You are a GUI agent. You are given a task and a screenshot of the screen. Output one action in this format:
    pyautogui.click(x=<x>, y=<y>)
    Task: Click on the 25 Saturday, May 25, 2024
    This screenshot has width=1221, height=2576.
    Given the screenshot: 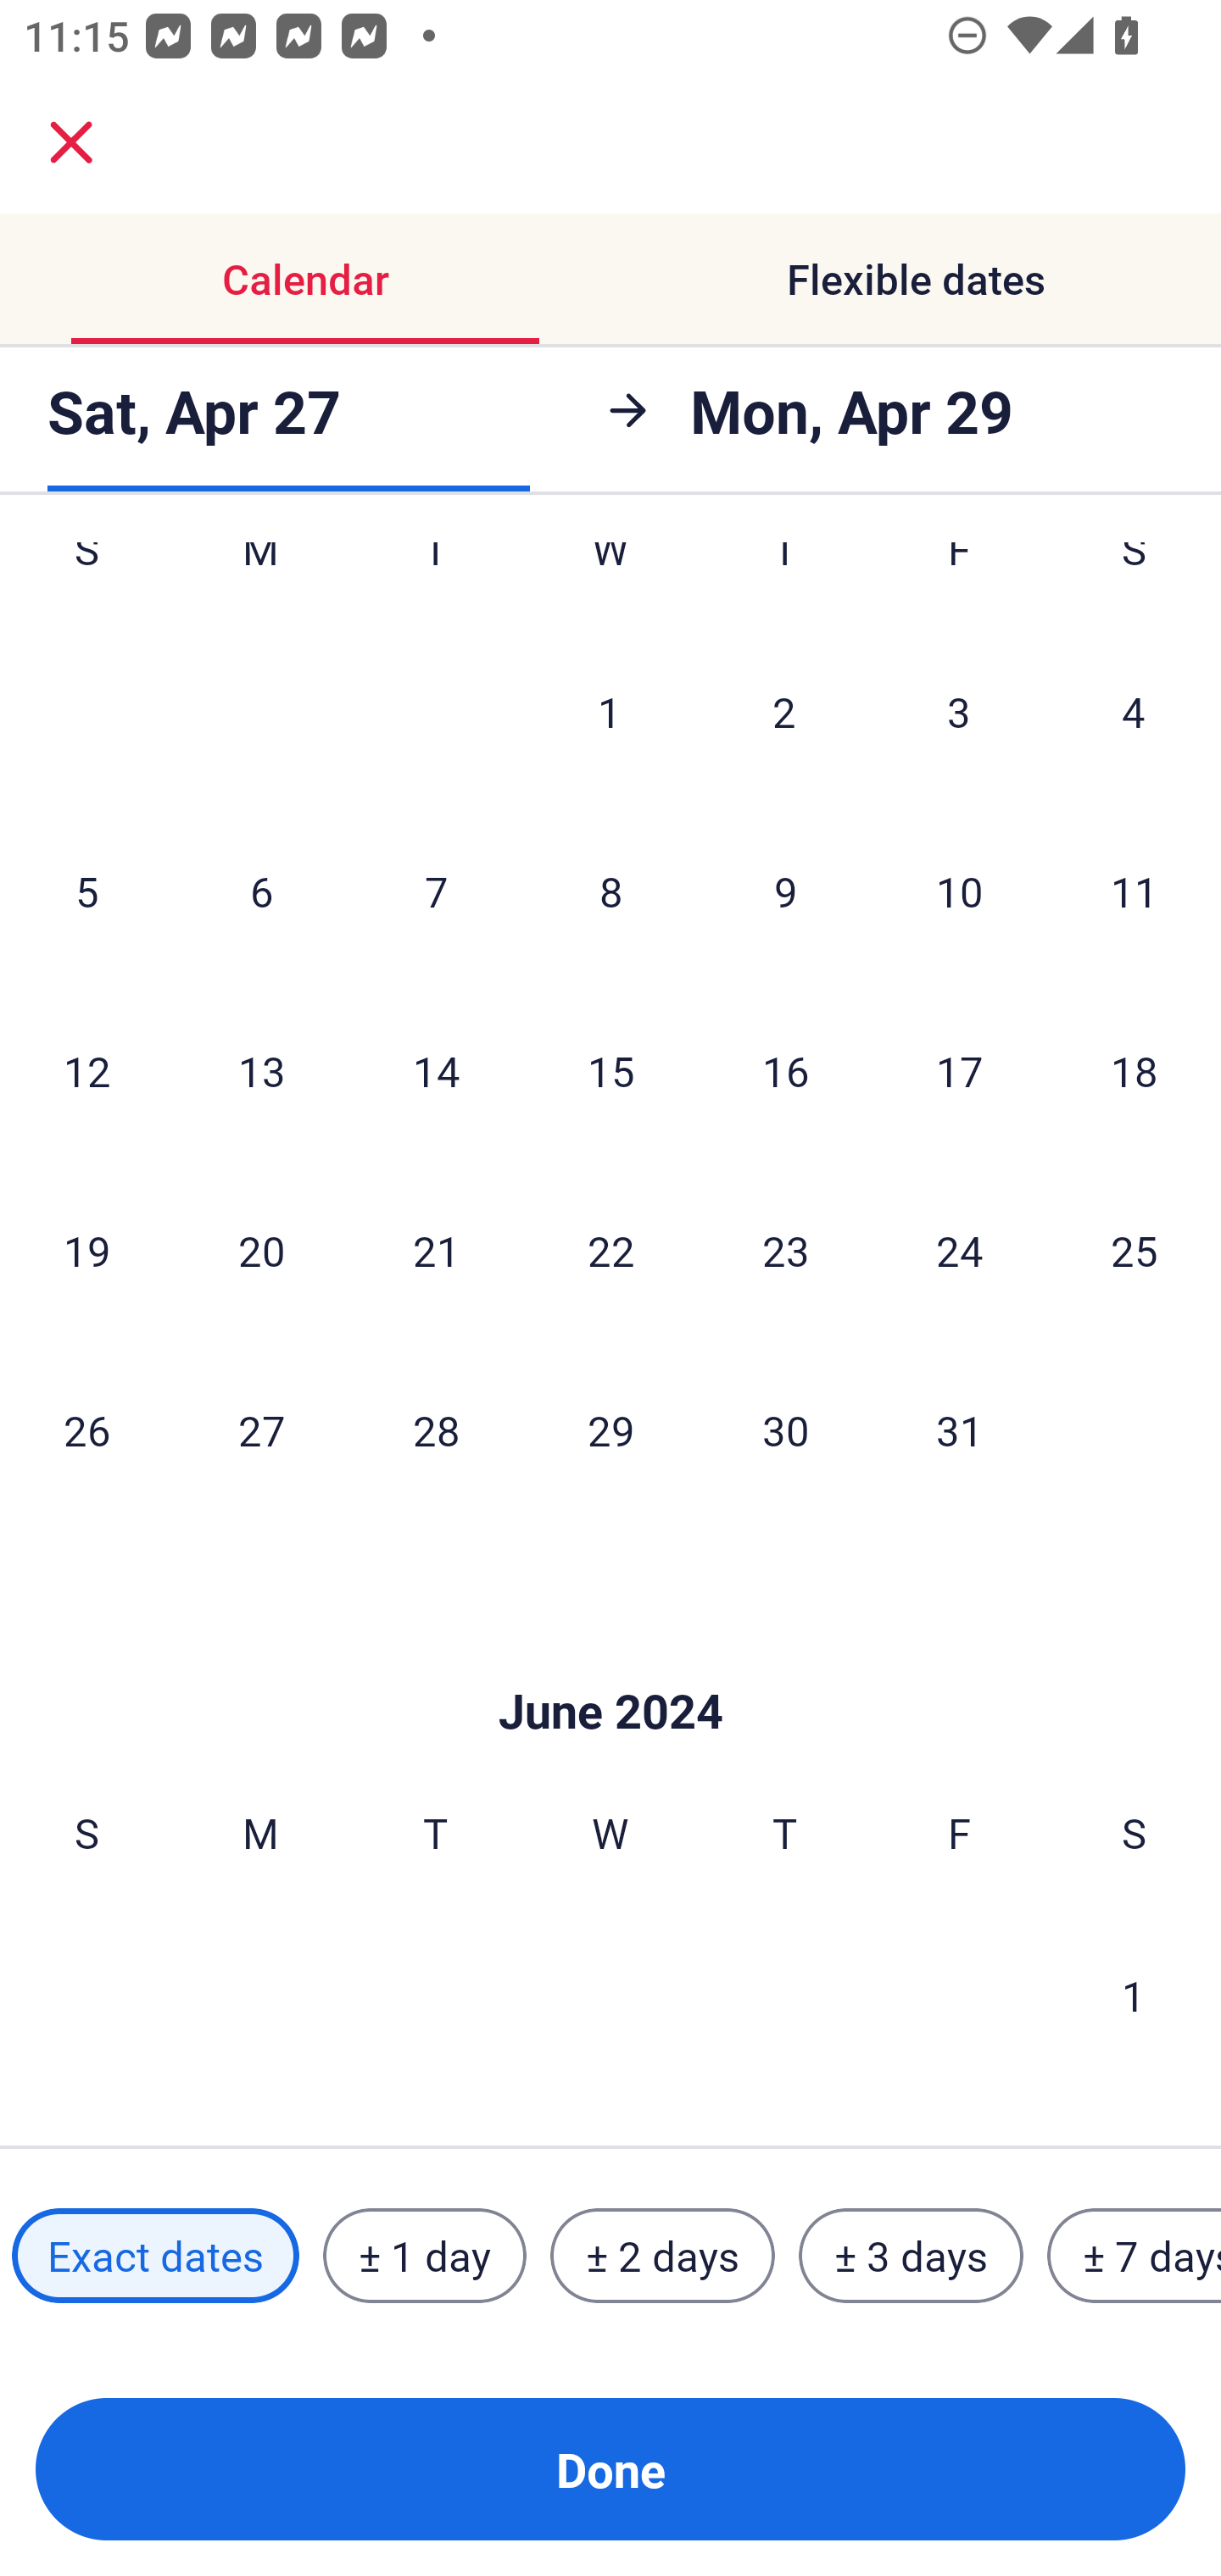 What is the action you would take?
    pyautogui.click(x=1135, y=1251)
    